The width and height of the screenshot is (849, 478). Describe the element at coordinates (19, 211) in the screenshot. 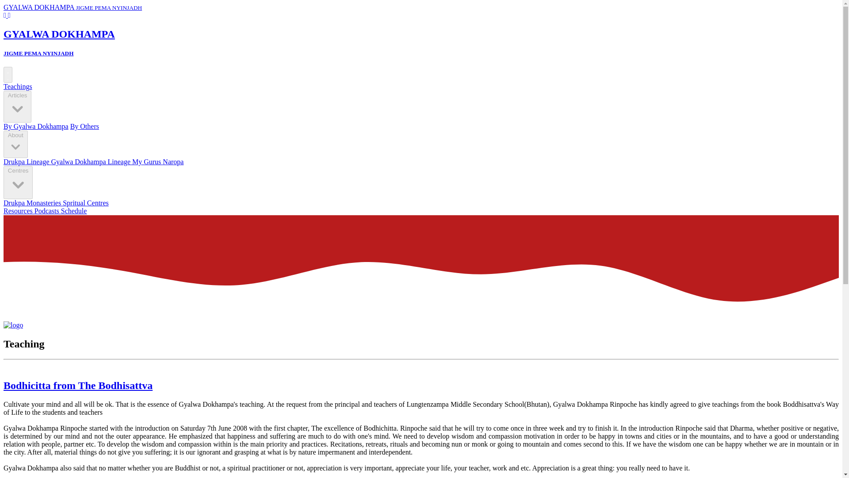

I see `Resources` at that location.